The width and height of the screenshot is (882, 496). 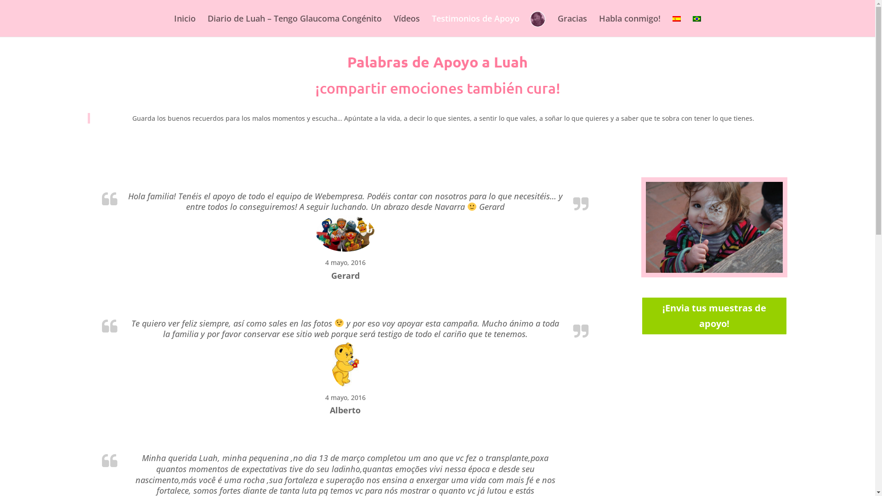 I want to click on Luah-Lucas_023, so click(x=714, y=270).